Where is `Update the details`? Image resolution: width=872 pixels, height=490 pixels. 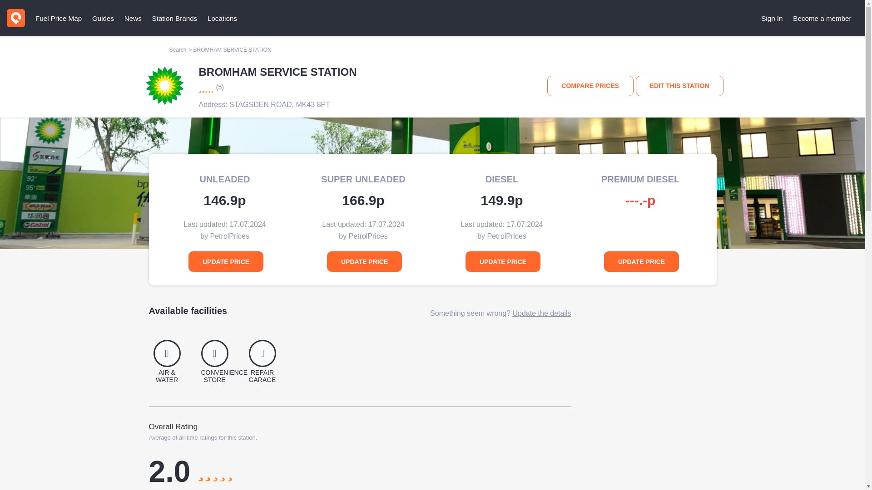
Update the details is located at coordinates (541, 313).